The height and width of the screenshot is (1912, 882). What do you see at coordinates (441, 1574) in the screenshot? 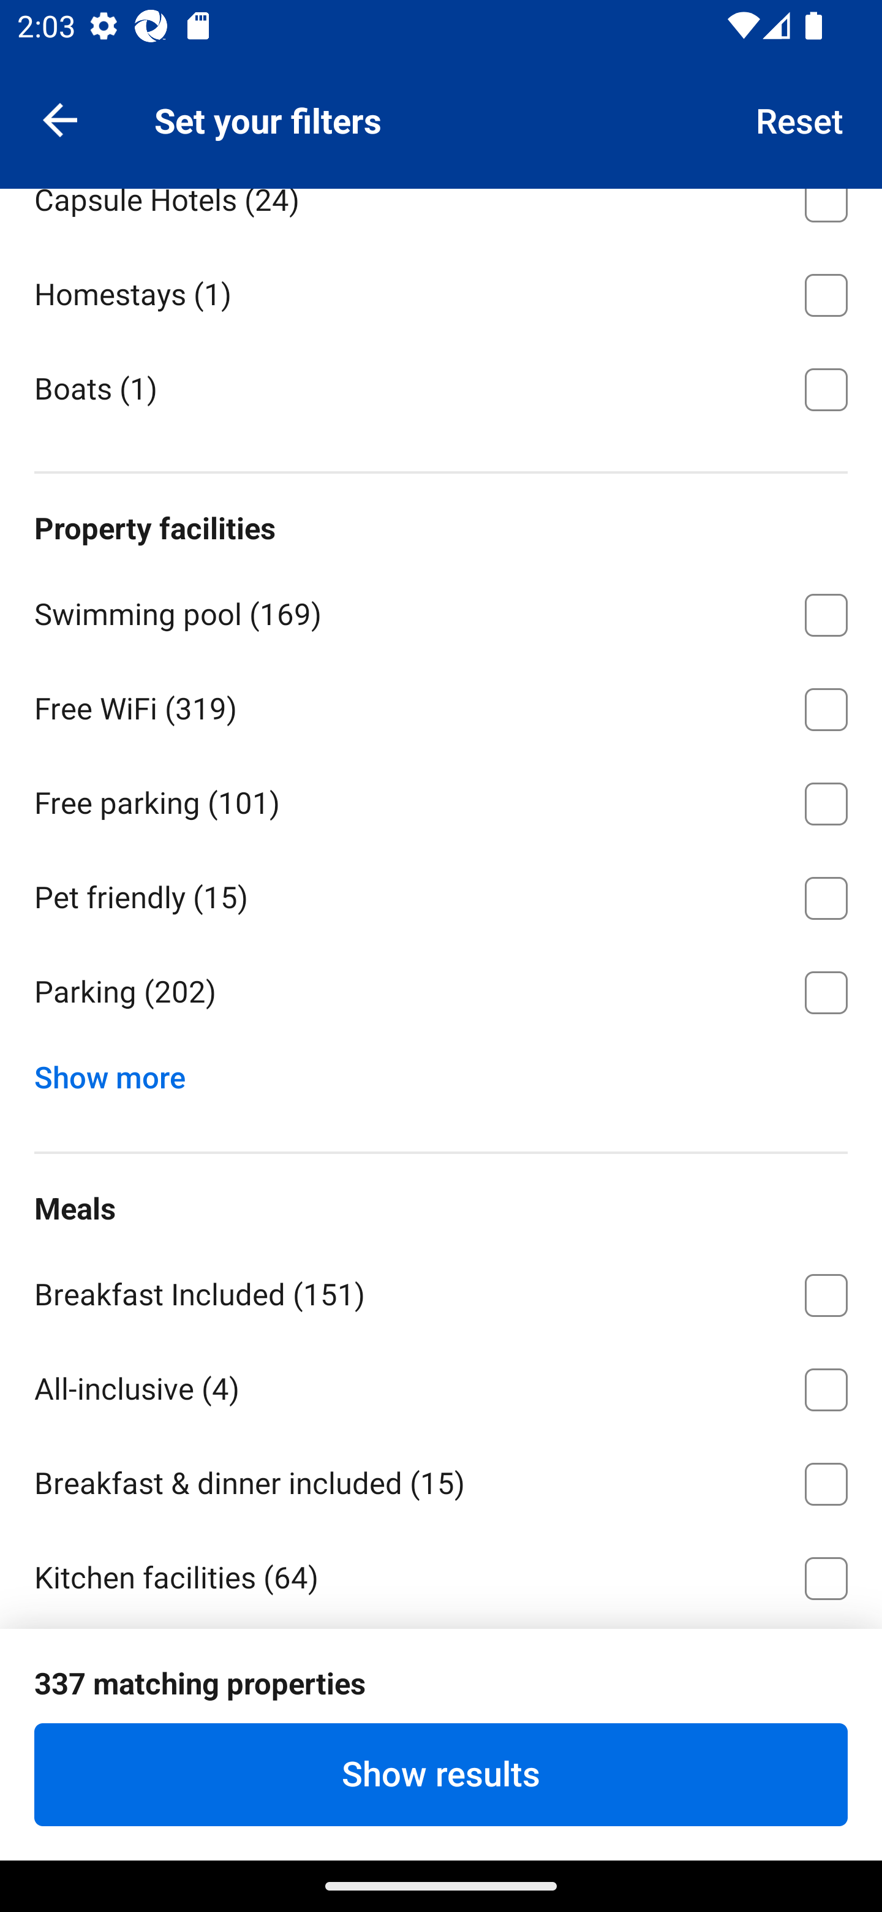
I see `Kitchen facilities ⁦(64)` at bounding box center [441, 1574].